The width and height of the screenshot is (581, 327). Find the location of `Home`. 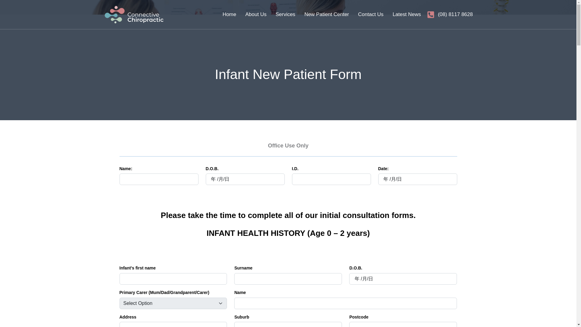

Home is located at coordinates (229, 15).